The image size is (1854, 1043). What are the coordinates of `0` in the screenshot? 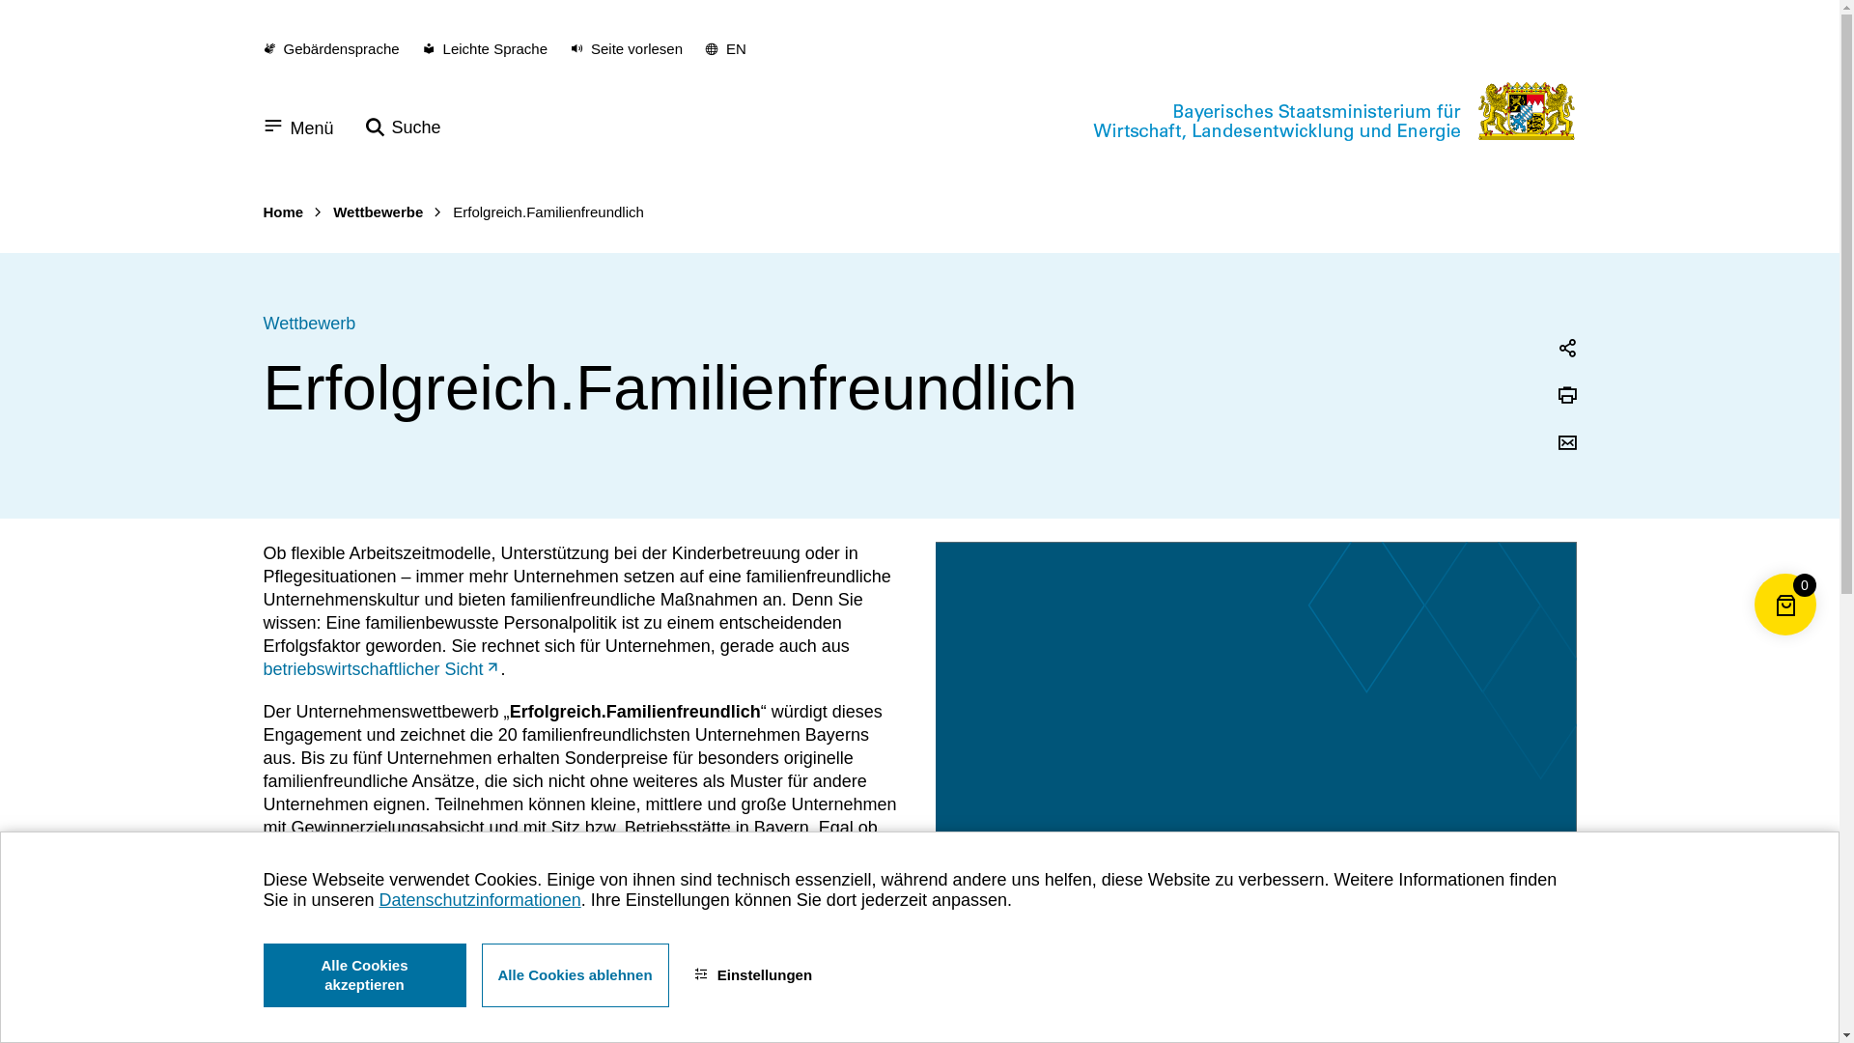 It's located at (1785, 635).